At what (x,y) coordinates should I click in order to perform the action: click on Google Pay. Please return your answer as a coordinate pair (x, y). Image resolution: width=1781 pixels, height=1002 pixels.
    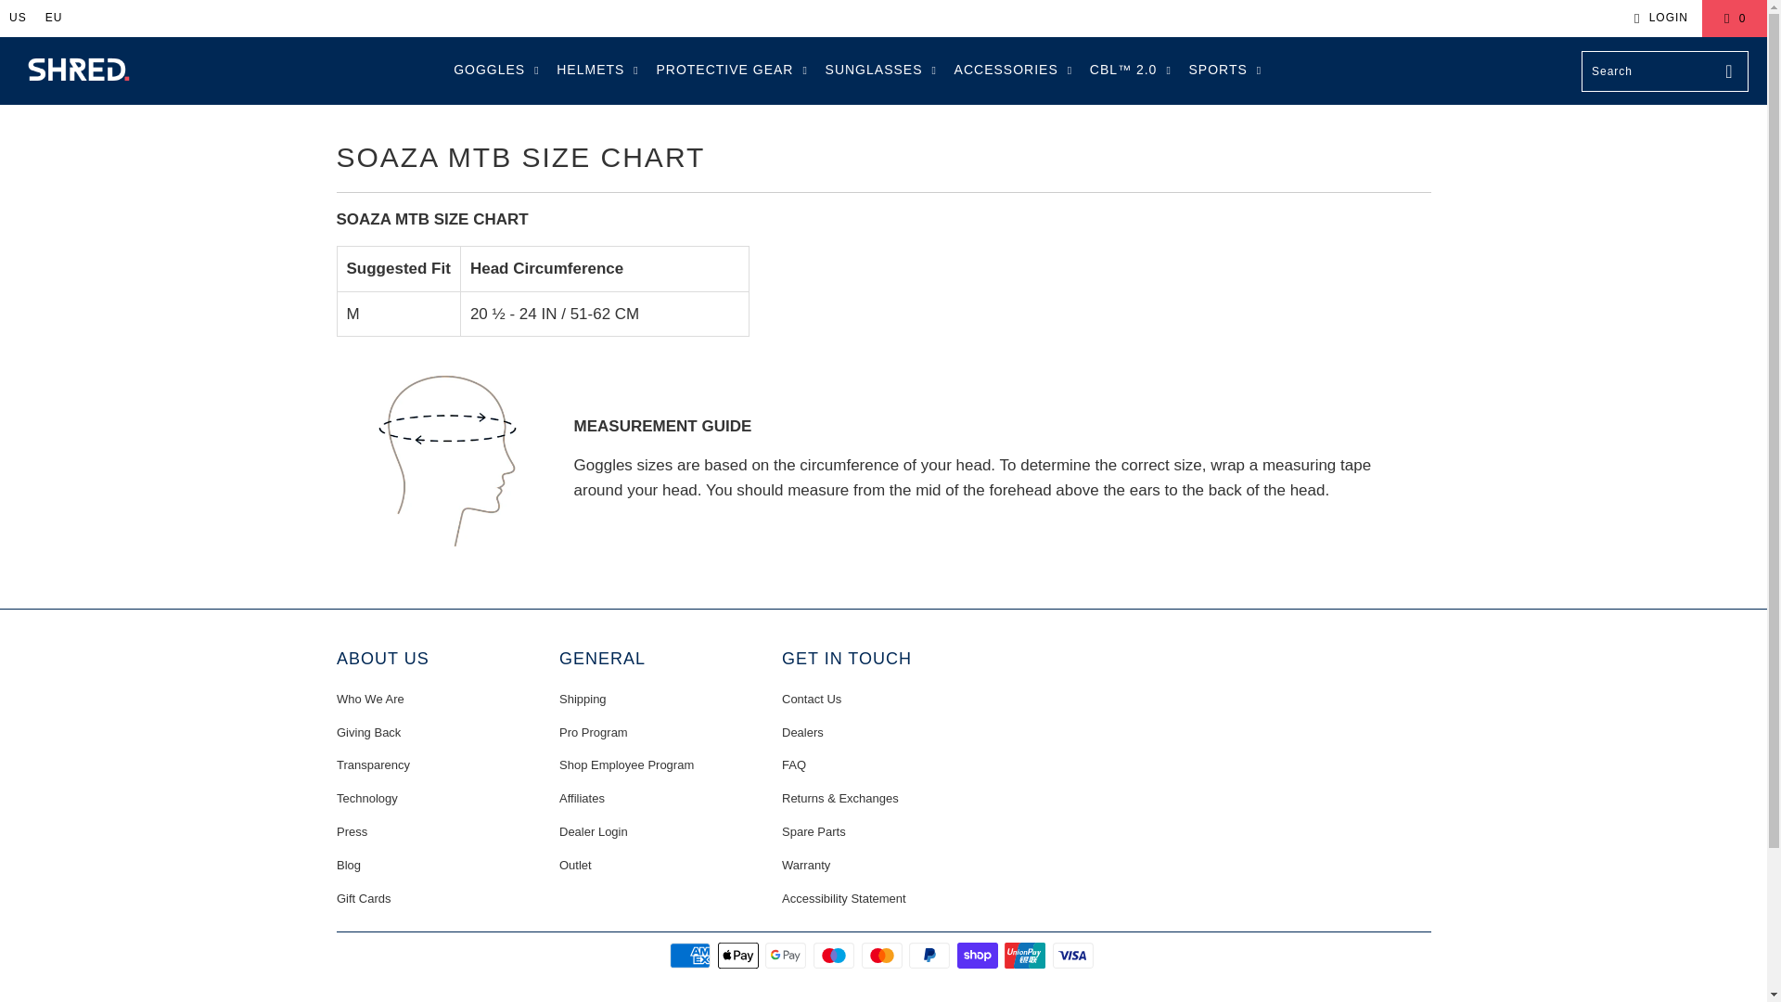
    Looking at the image, I should click on (788, 956).